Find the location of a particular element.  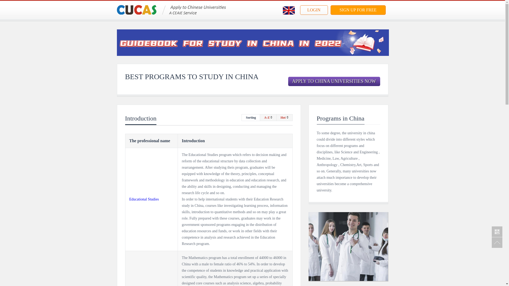

LOGIN is located at coordinates (314, 10).